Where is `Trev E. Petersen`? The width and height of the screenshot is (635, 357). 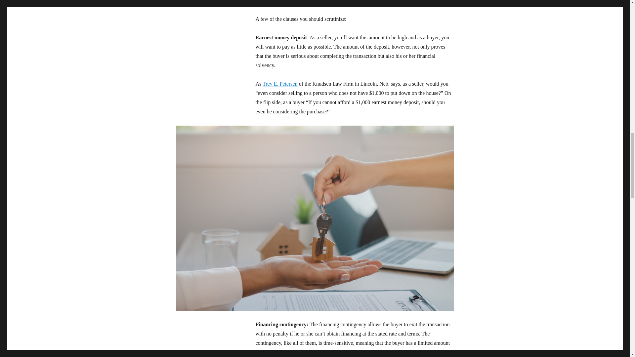 Trev E. Petersen is located at coordinates (280, 84).